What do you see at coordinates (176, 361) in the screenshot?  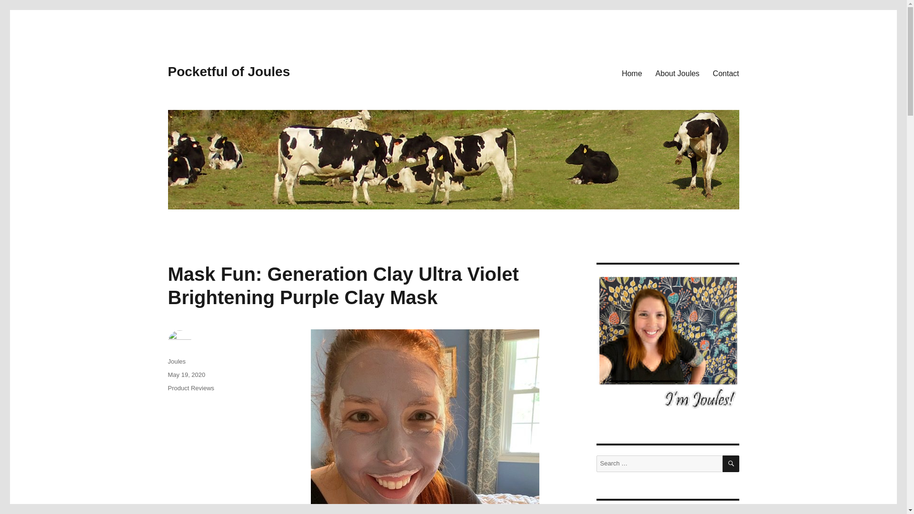 I see `Joules` at bounding box center [176, 361].